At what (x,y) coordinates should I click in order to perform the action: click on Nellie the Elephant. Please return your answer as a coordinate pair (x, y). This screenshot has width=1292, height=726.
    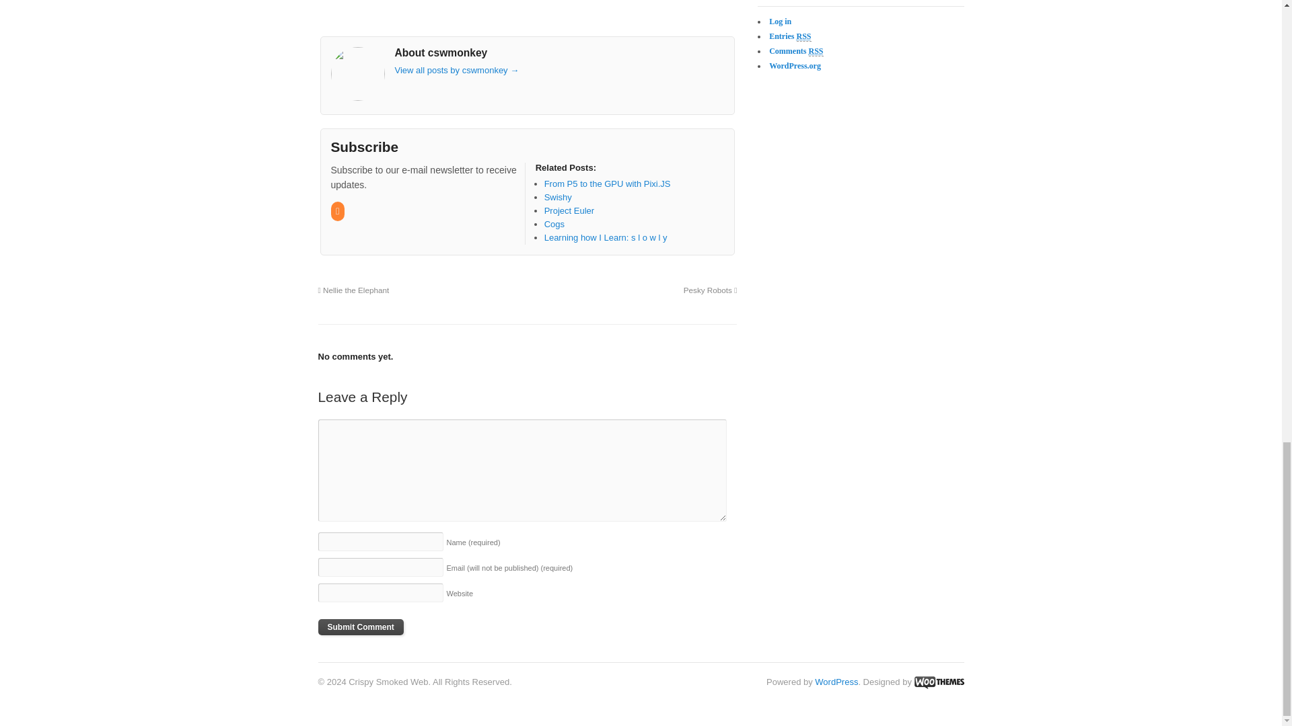
    Looking at the image, I should click on (353, 290).